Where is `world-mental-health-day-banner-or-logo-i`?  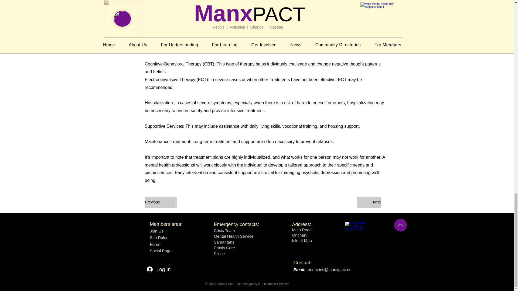
world-mental-health-day-banner-or-logo-i is located at coordinates (357, 232).